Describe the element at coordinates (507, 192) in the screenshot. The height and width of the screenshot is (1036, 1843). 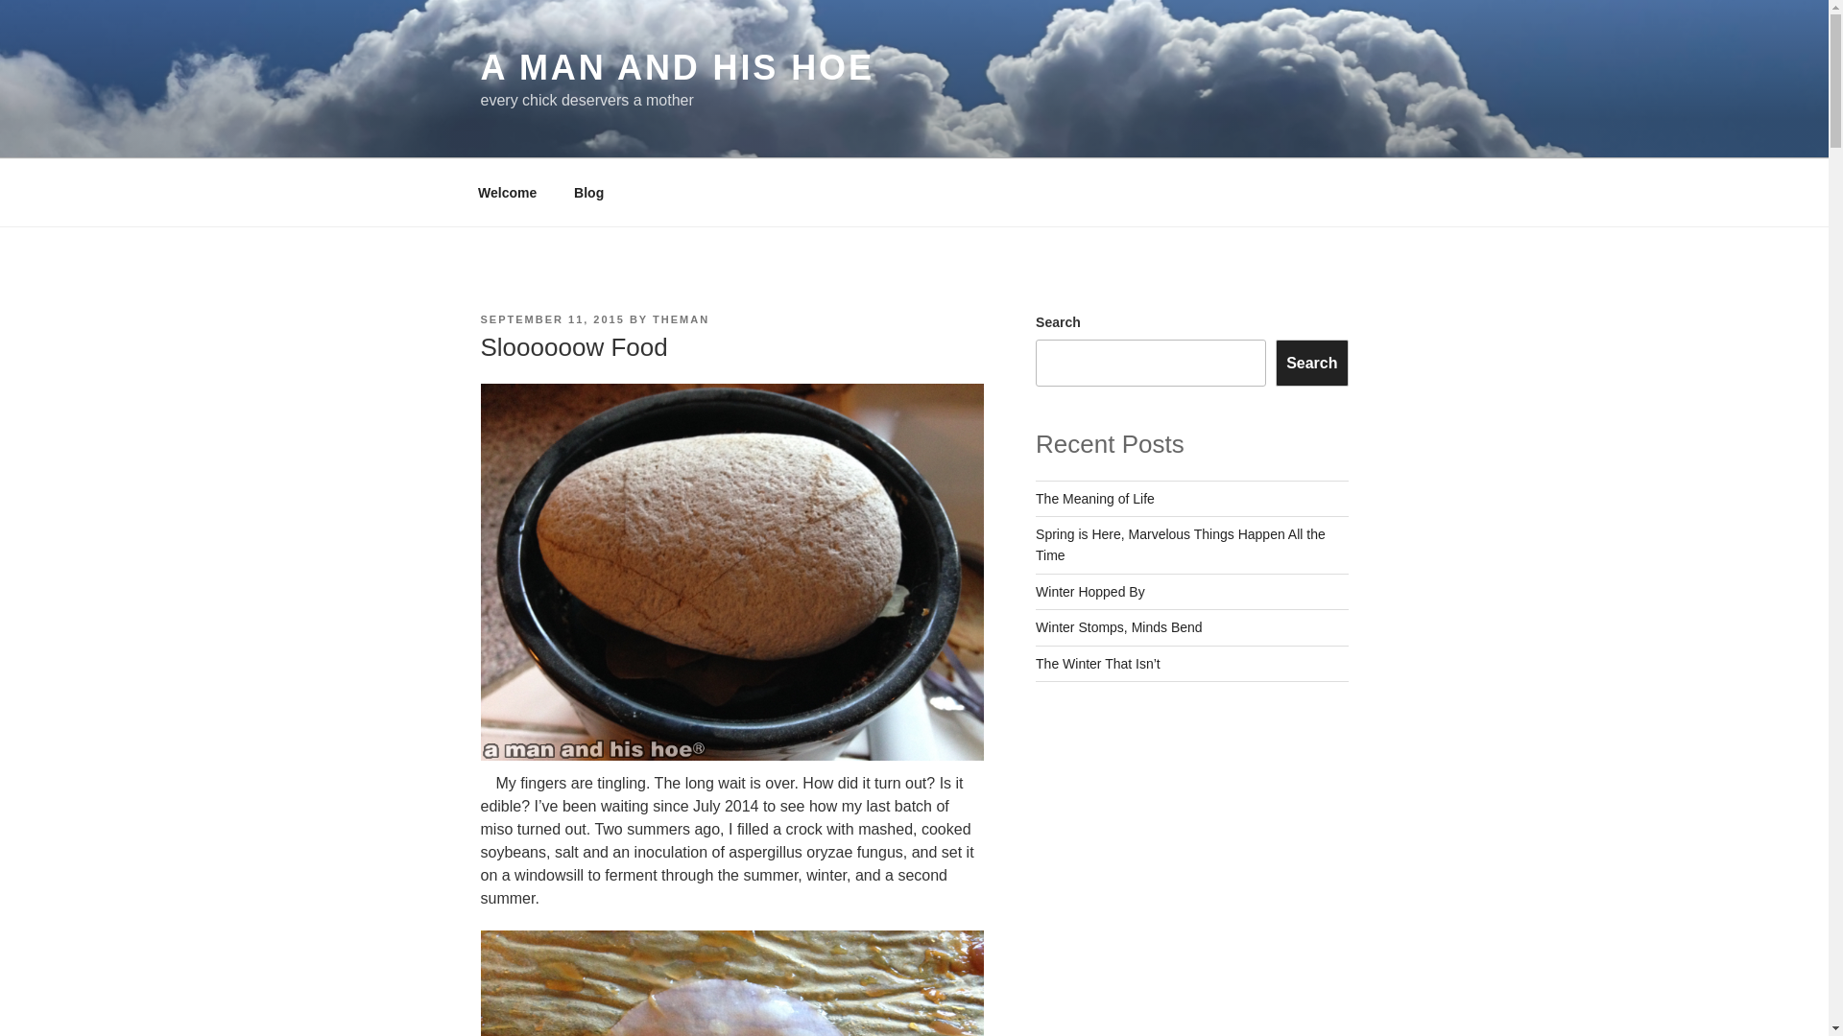
I see `Welcome` at that location.